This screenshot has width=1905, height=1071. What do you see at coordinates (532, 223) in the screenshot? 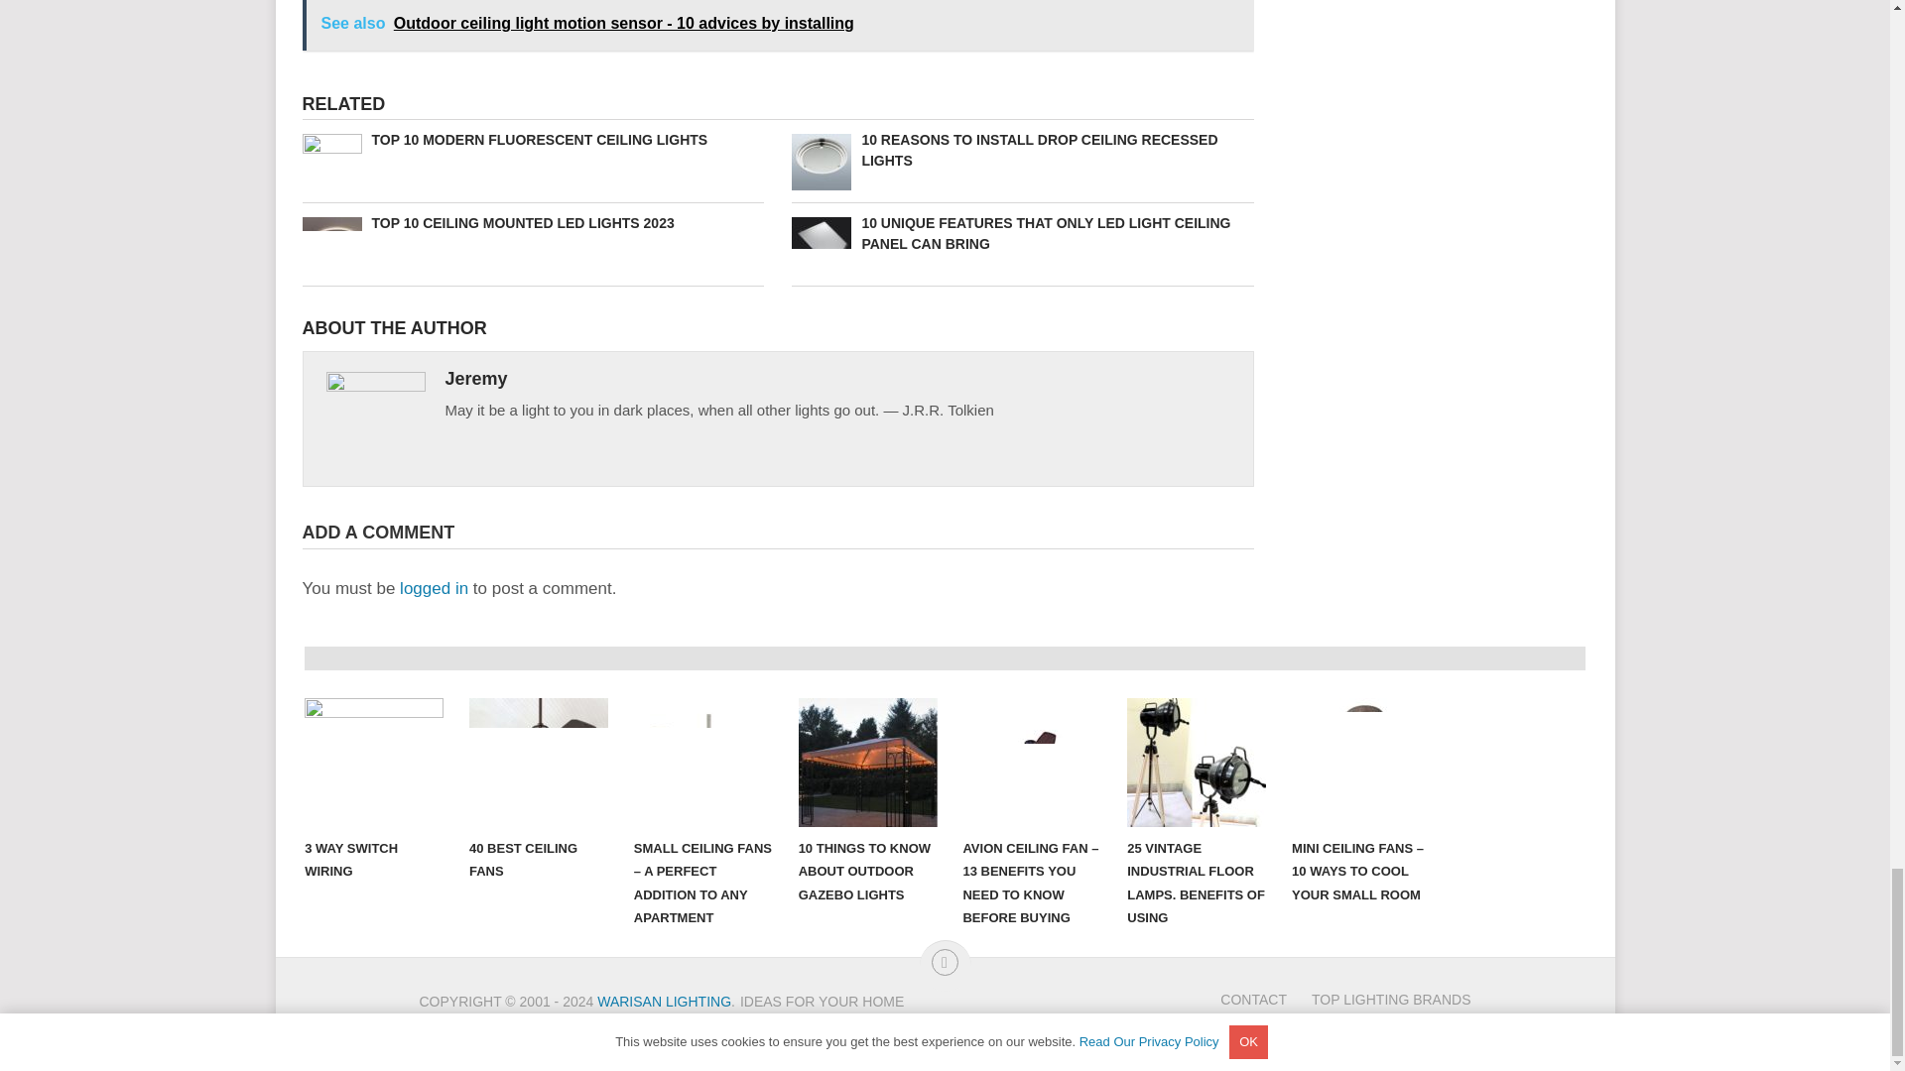
I see `TOP 10 Ceiling mounted led lights 2023` at bounding box center [532, 223].